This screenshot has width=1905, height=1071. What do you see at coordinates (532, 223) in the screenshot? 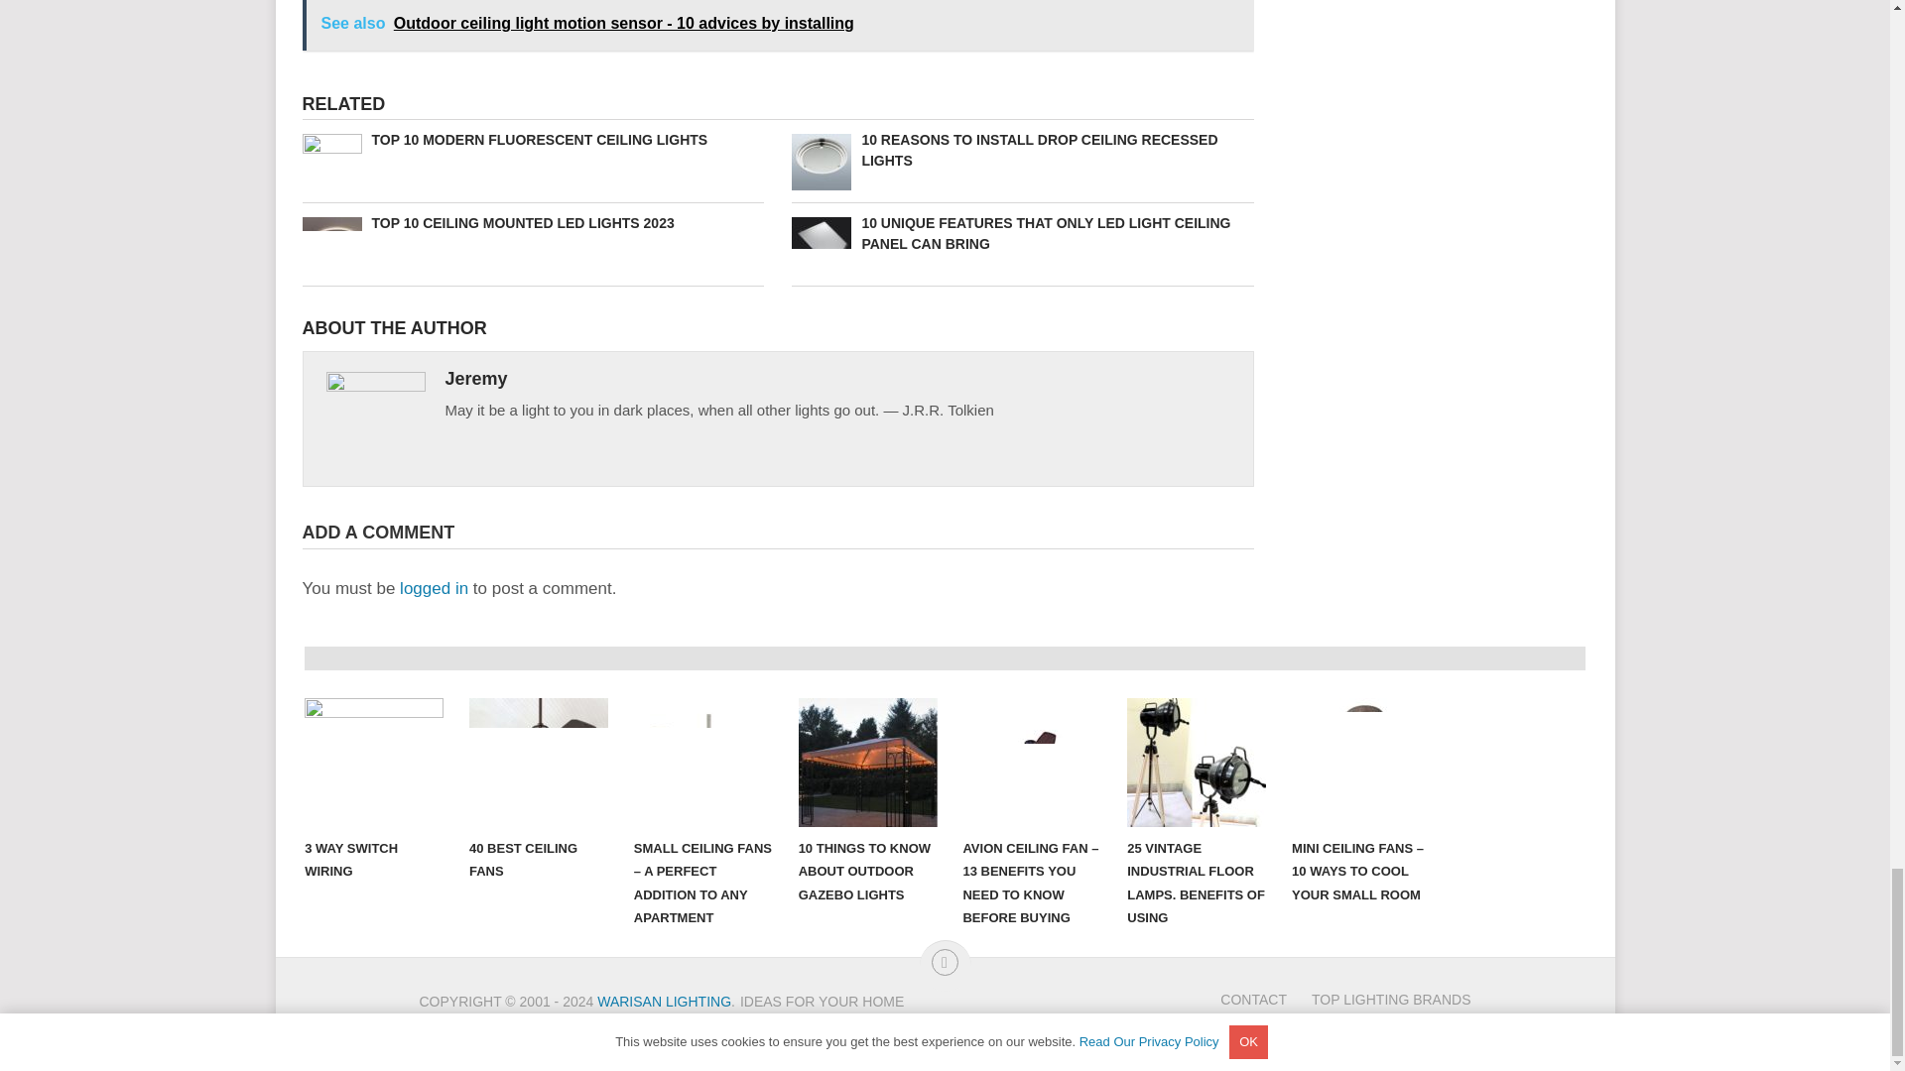
I see `TOP 10 Ceiling mounted led lights 2023` at bounding box center [532, 223].